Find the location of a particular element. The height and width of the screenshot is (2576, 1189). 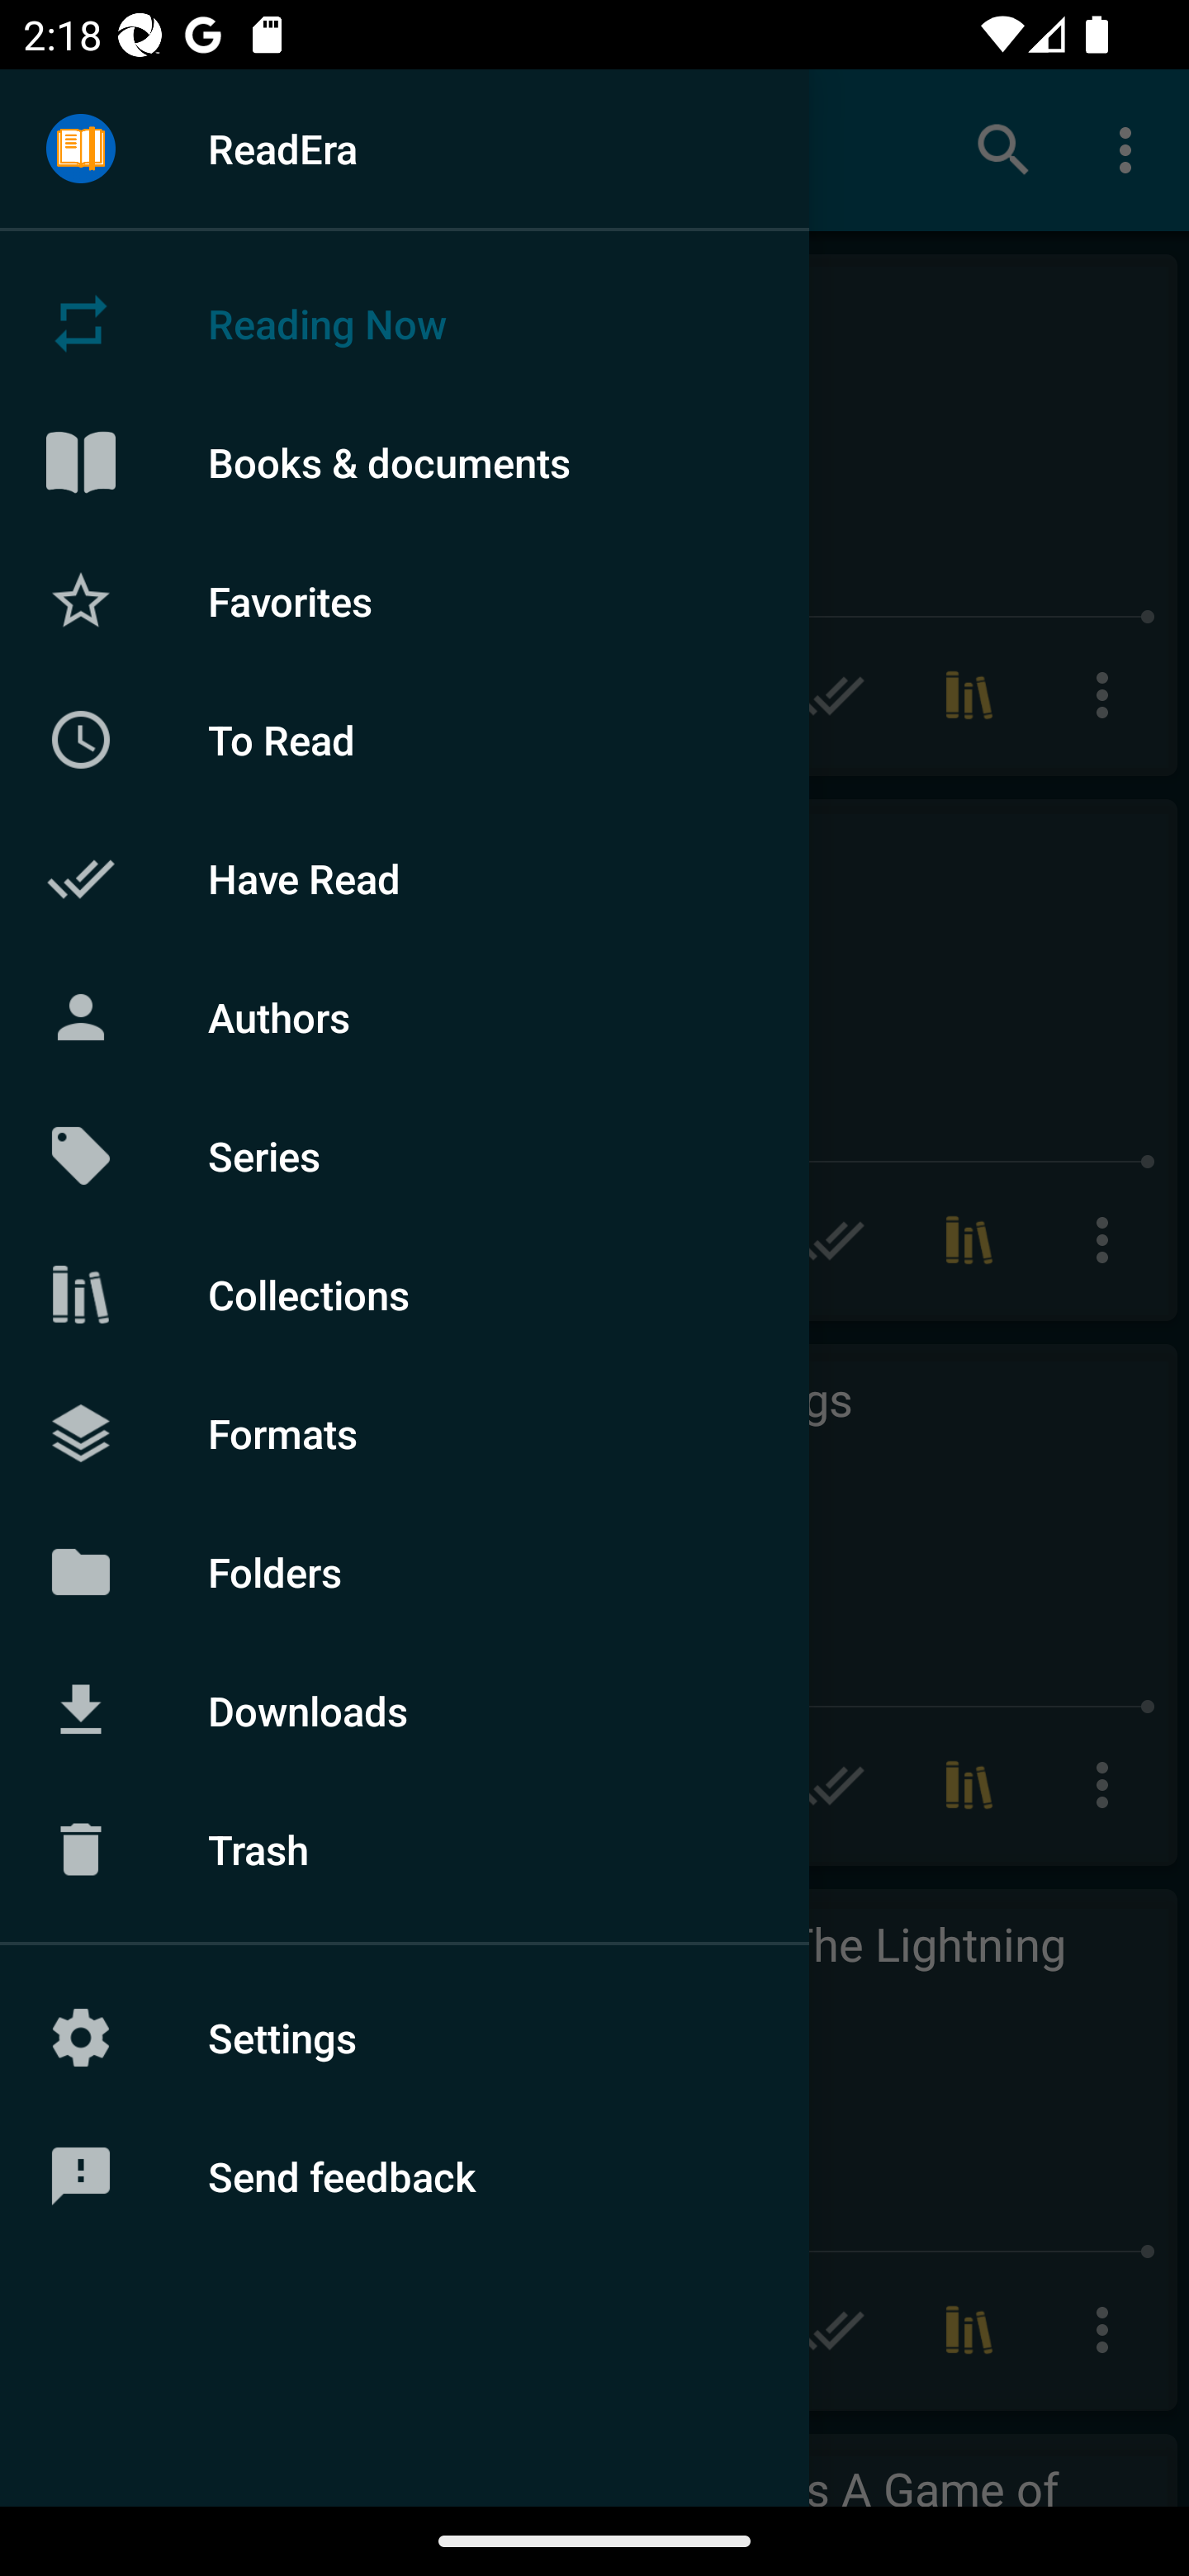

Downloads is located at coordinates (405, 1710).